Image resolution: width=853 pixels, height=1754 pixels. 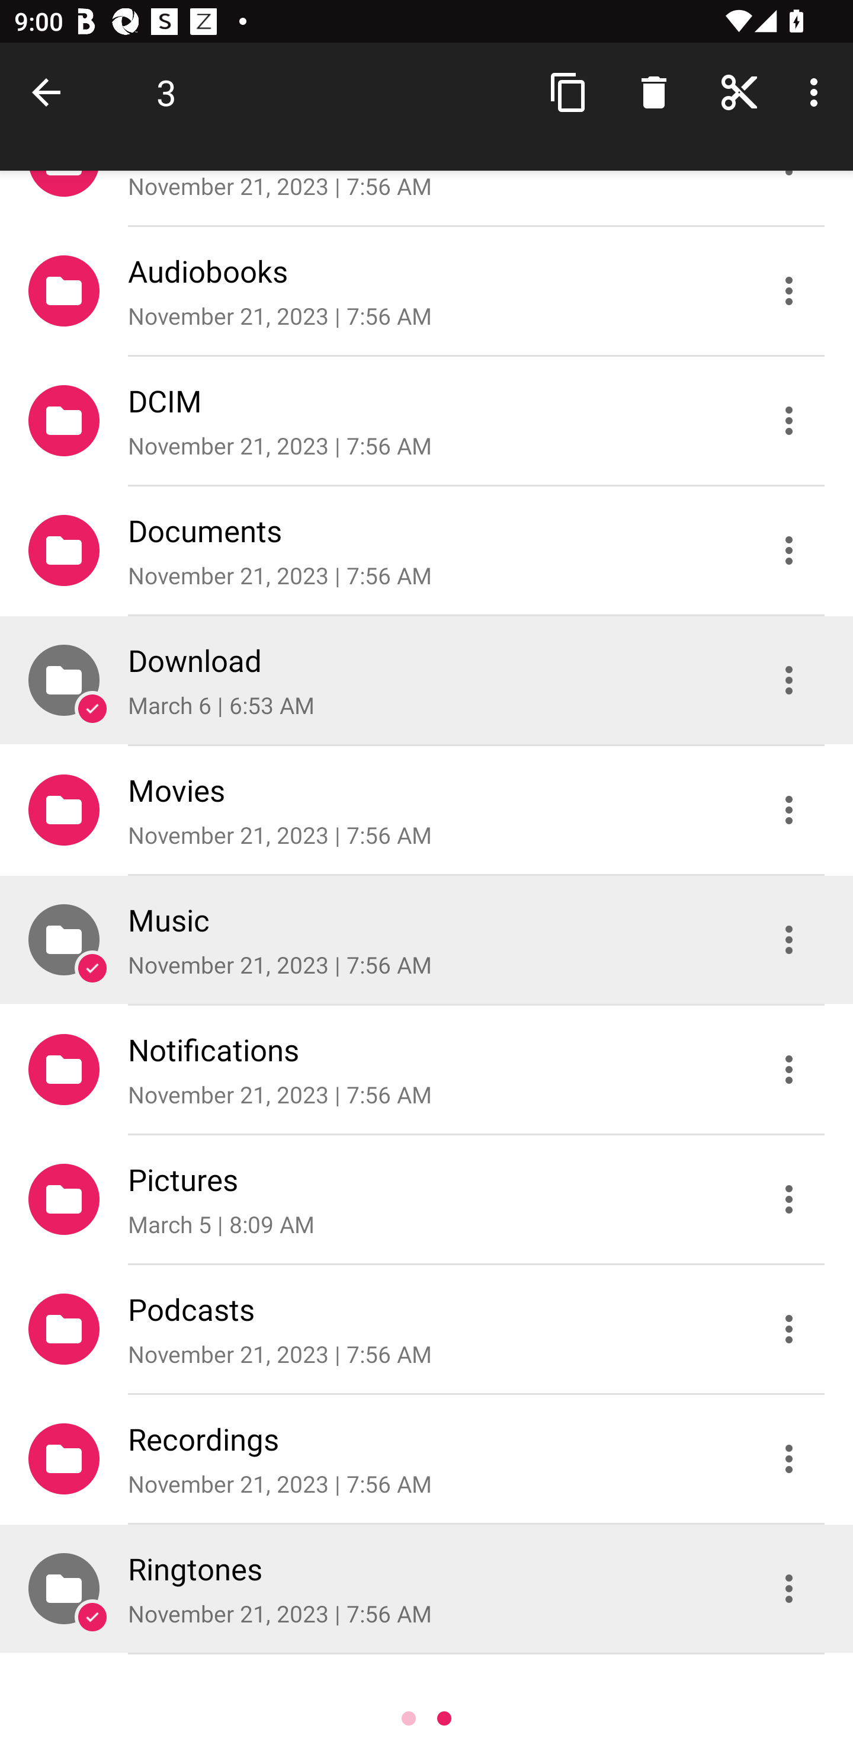 I want to click on 3, so click(x=166, y=92).